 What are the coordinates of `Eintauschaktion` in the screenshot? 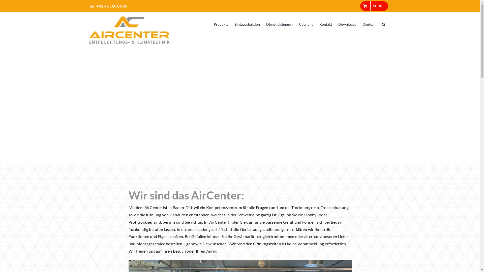 It's located at (247, 24).